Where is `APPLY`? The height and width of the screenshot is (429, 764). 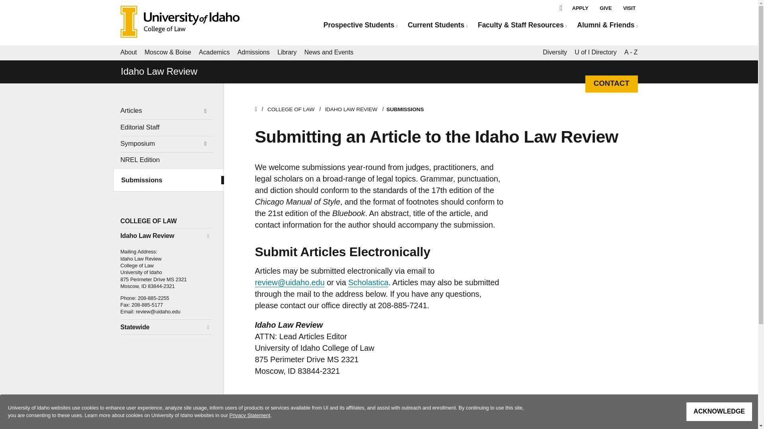 APPLY is located at coordinates (580, 8).